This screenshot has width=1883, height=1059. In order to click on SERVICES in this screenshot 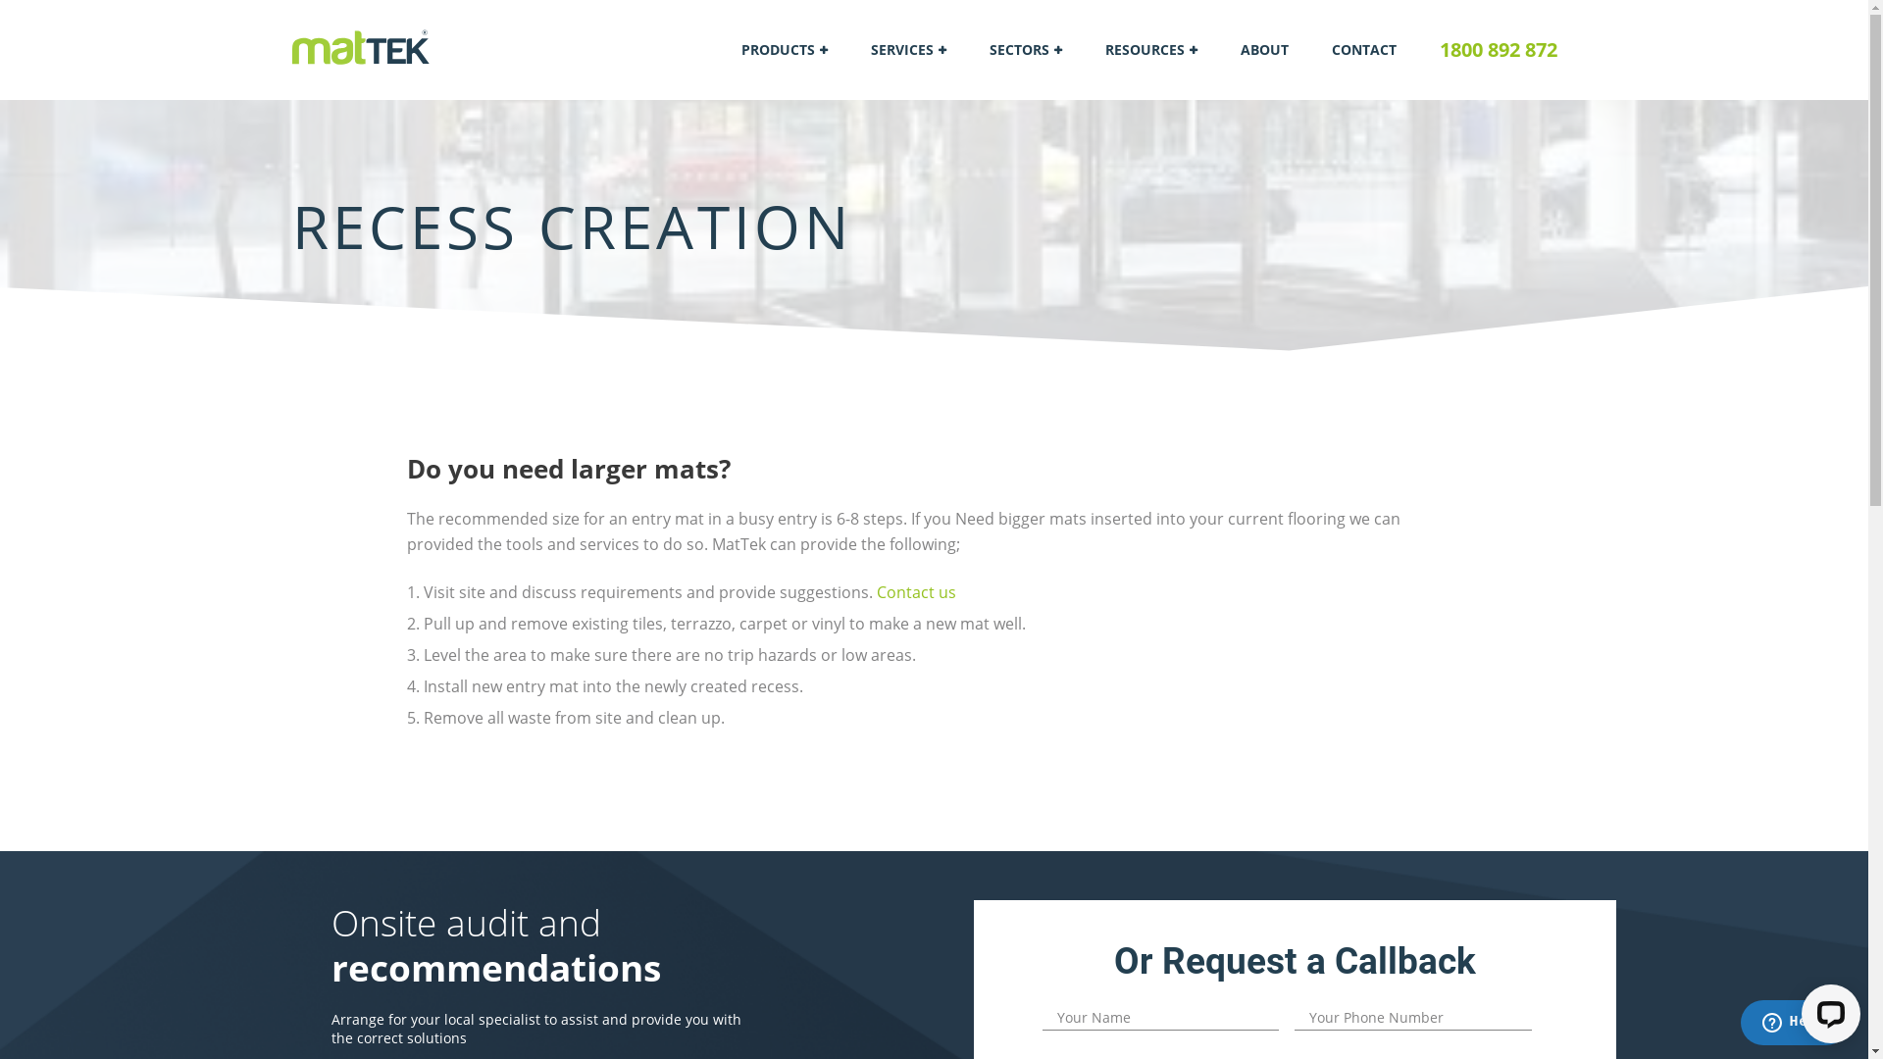, I will do `click(908, 50)`.